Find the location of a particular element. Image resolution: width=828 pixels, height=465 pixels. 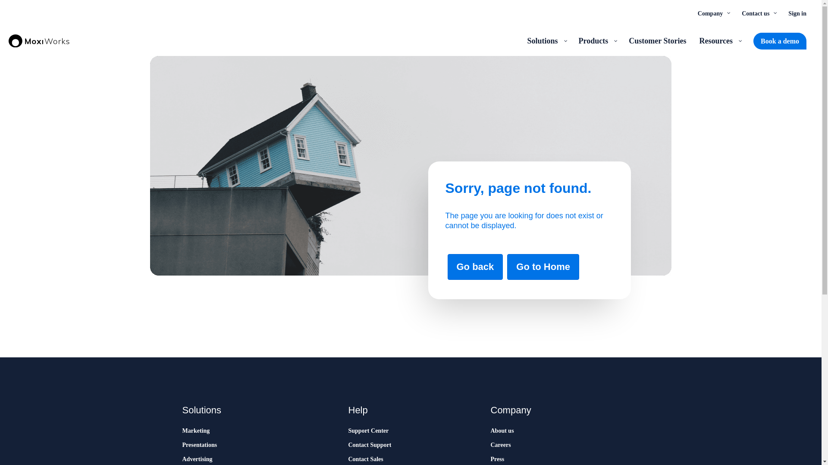

Products is located at coordinates (597, 40).